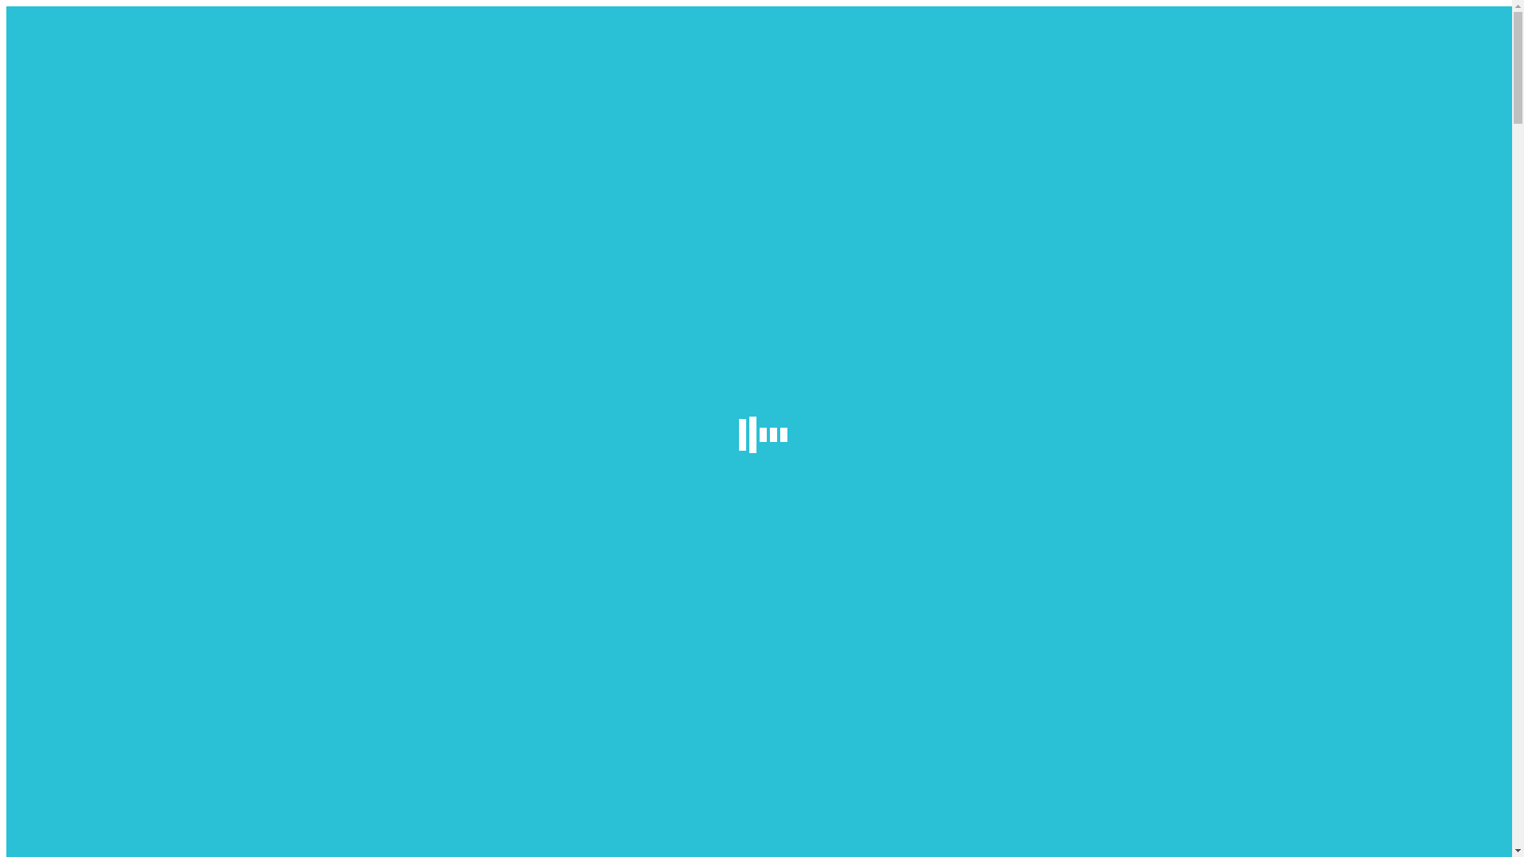  I want to click on Sunshine Coast Events, so click(129, 516).